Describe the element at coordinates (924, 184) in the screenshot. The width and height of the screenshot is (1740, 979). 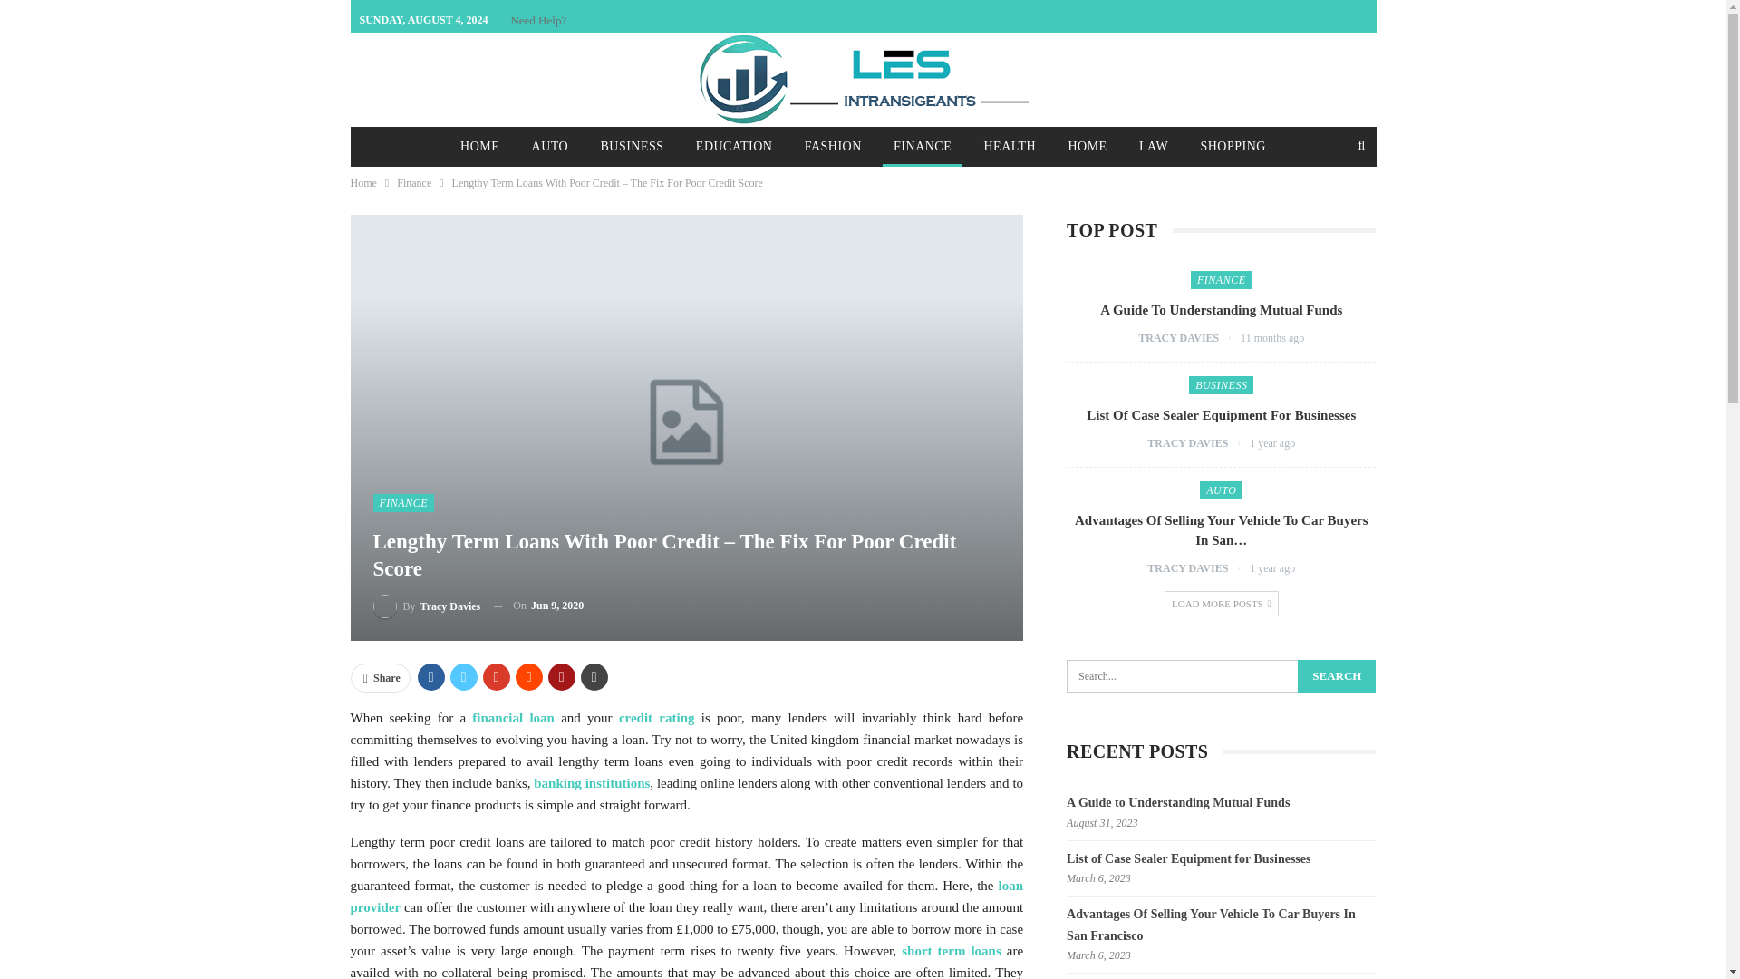
I see `MORE` at that location.